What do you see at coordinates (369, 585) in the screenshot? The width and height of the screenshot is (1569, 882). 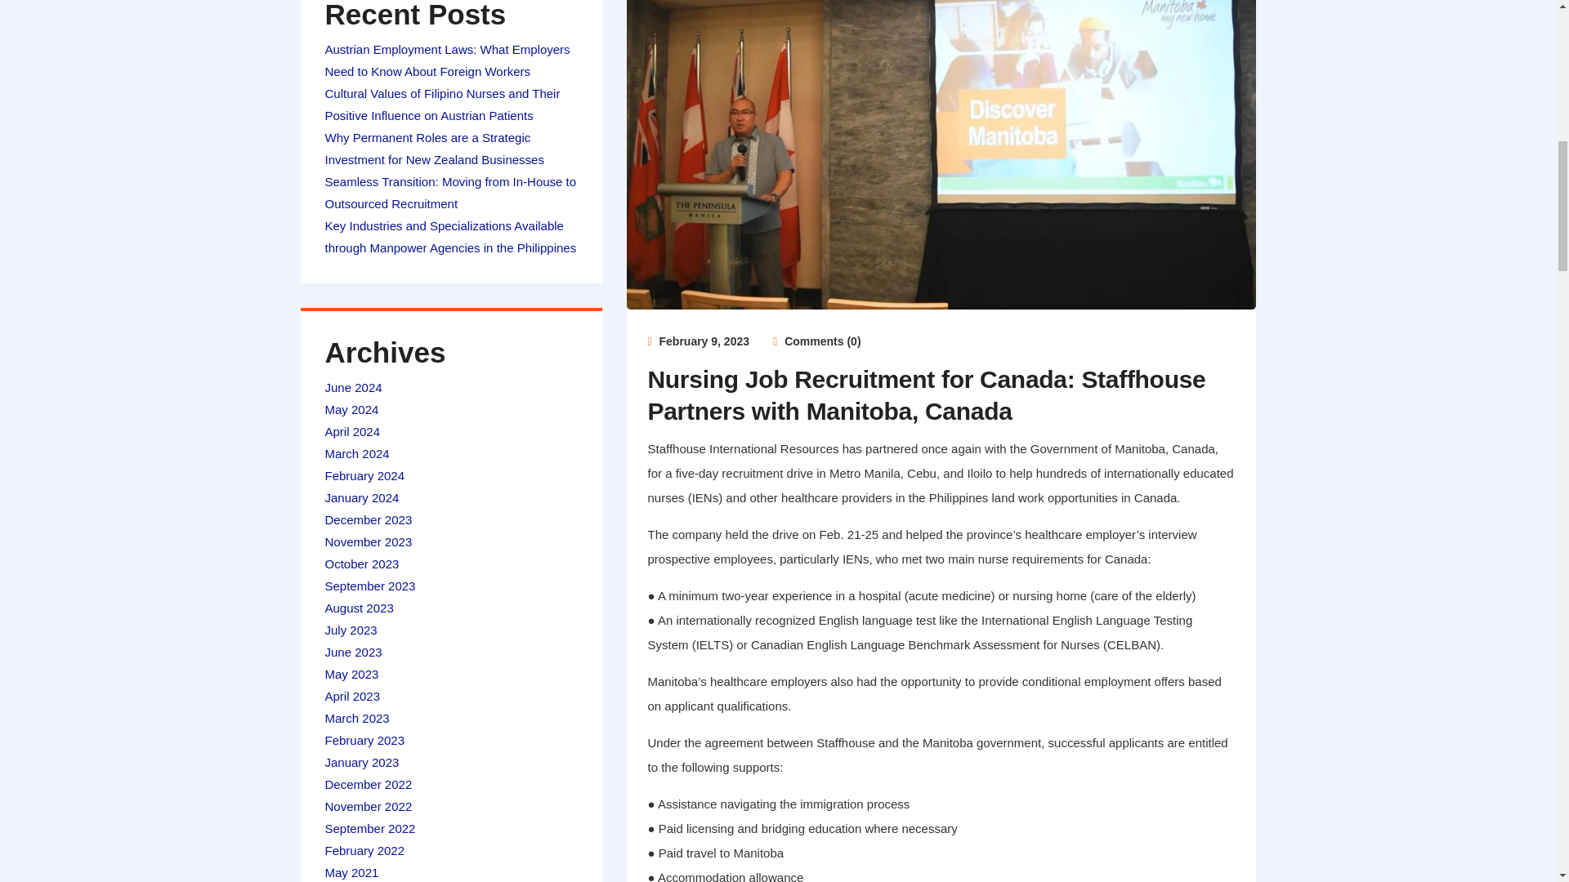 I see `September 2023` at bounding box center [369, 585].